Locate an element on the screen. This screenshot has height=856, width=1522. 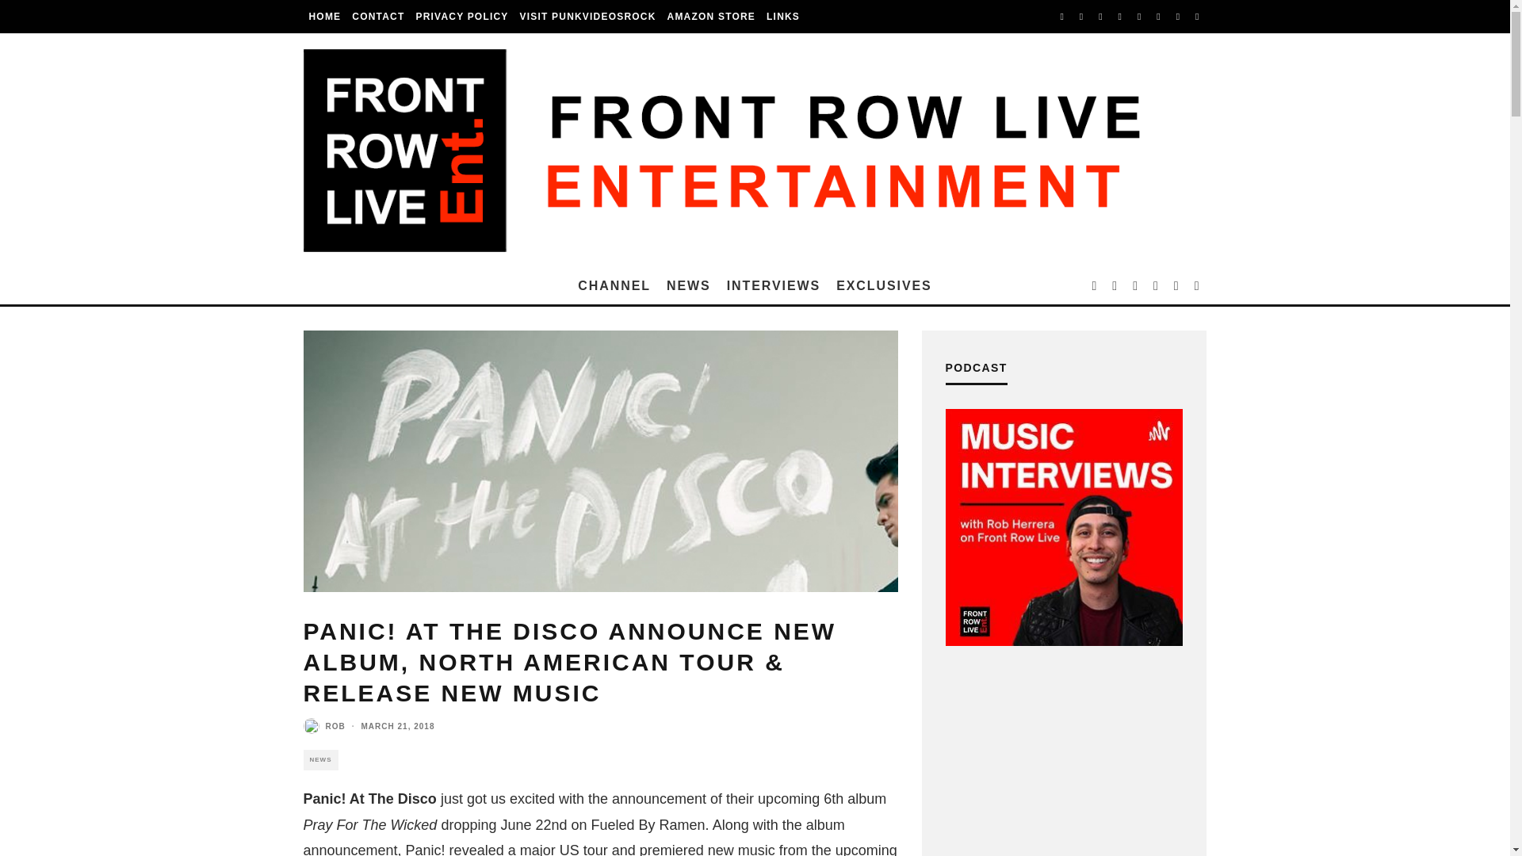
HOME is located at coordinates (325, 17).